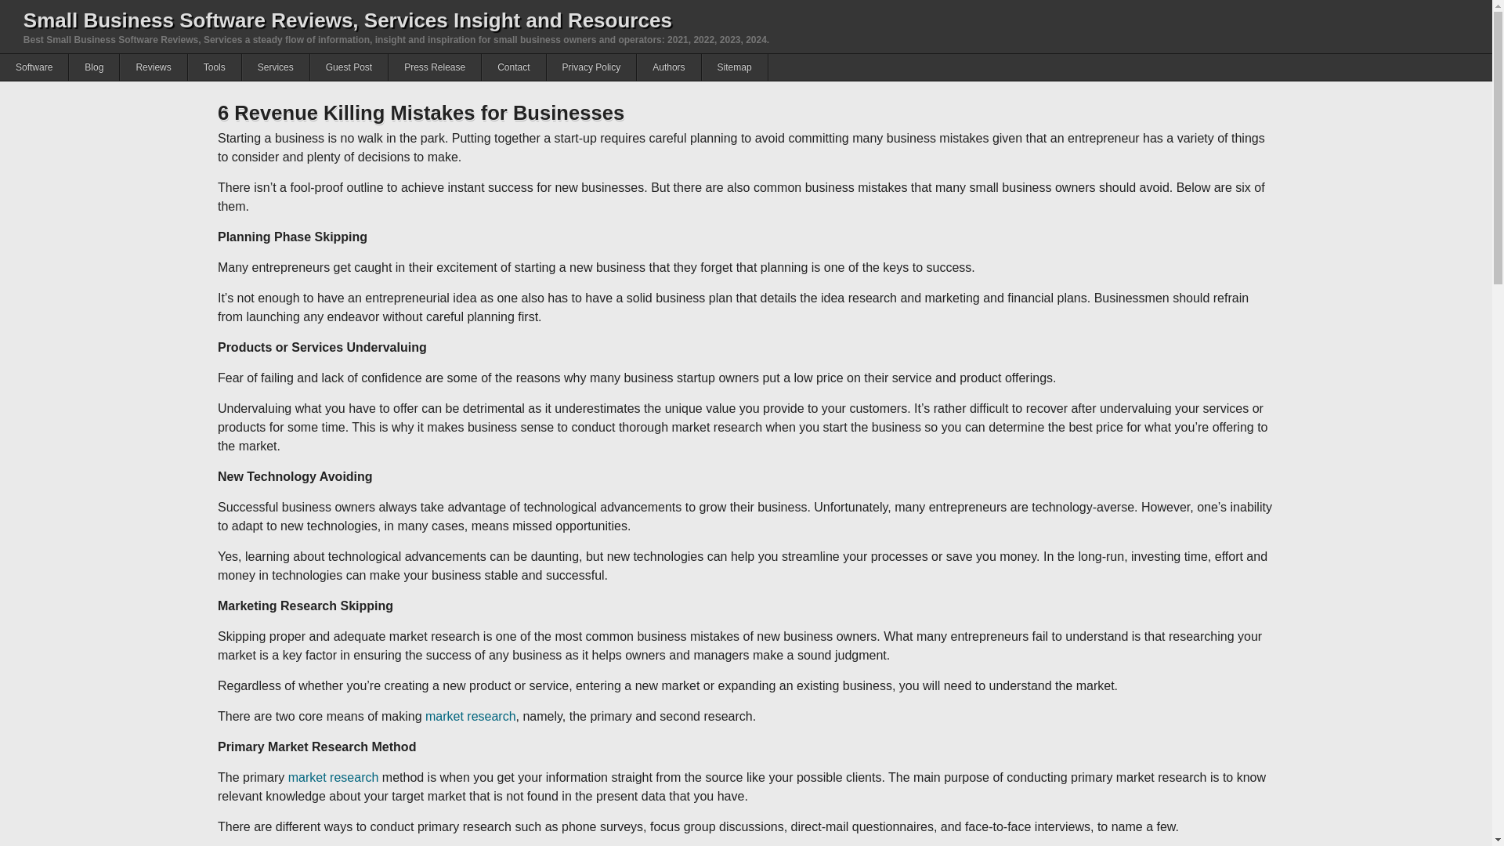 The height and width of the screenshot is (846, 1504). I want to click on Press Release, so click(434, 67).